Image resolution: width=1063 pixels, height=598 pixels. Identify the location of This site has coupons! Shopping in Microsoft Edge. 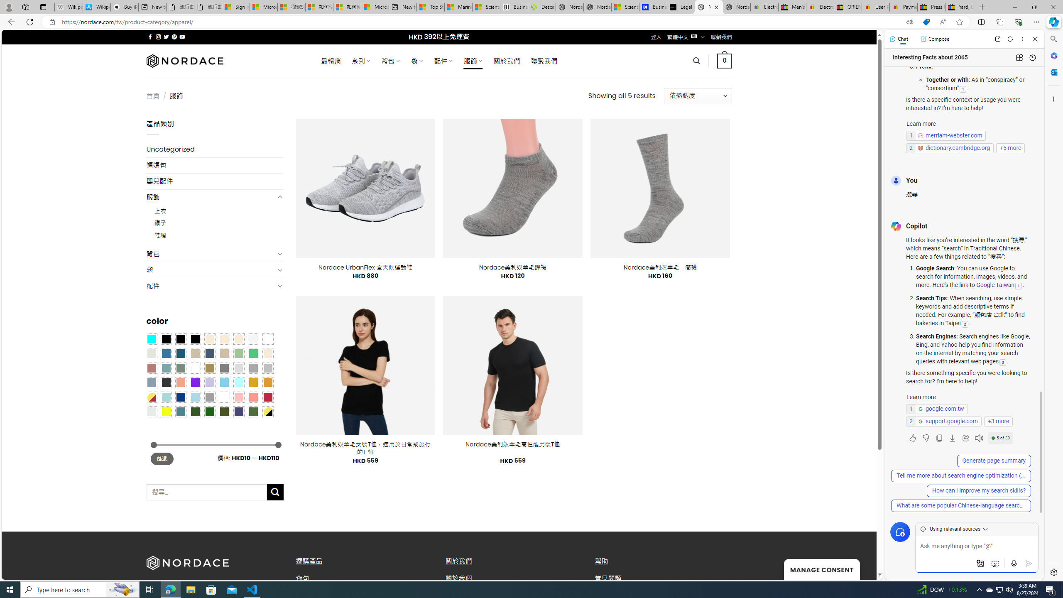
(926, 22).